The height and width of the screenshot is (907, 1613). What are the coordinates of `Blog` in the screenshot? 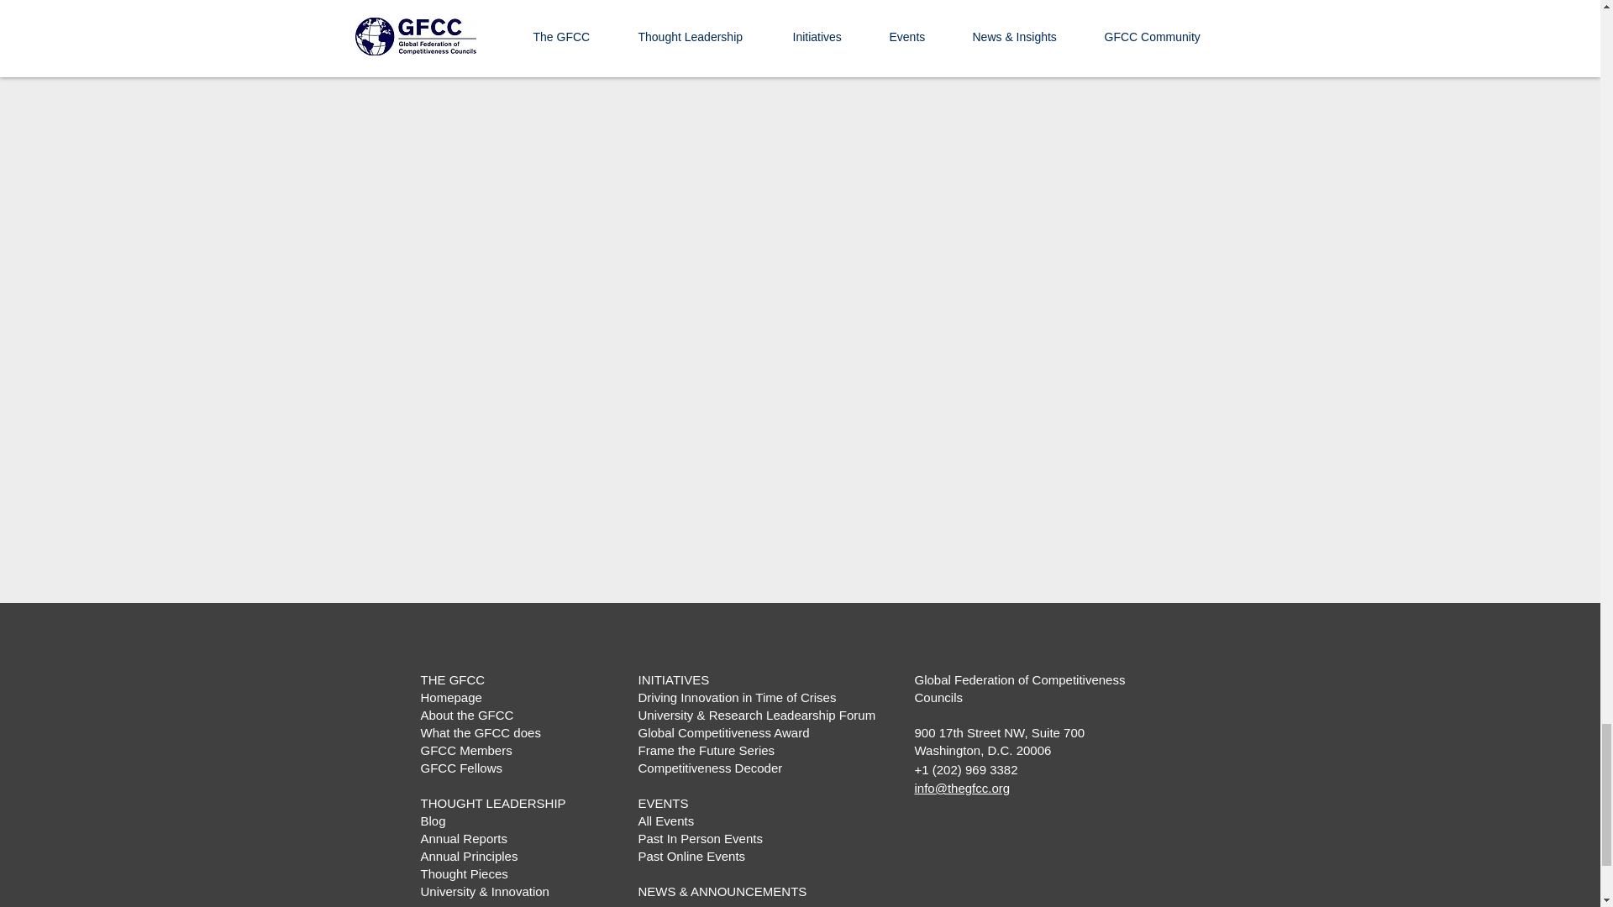 It's located at (432, 820).